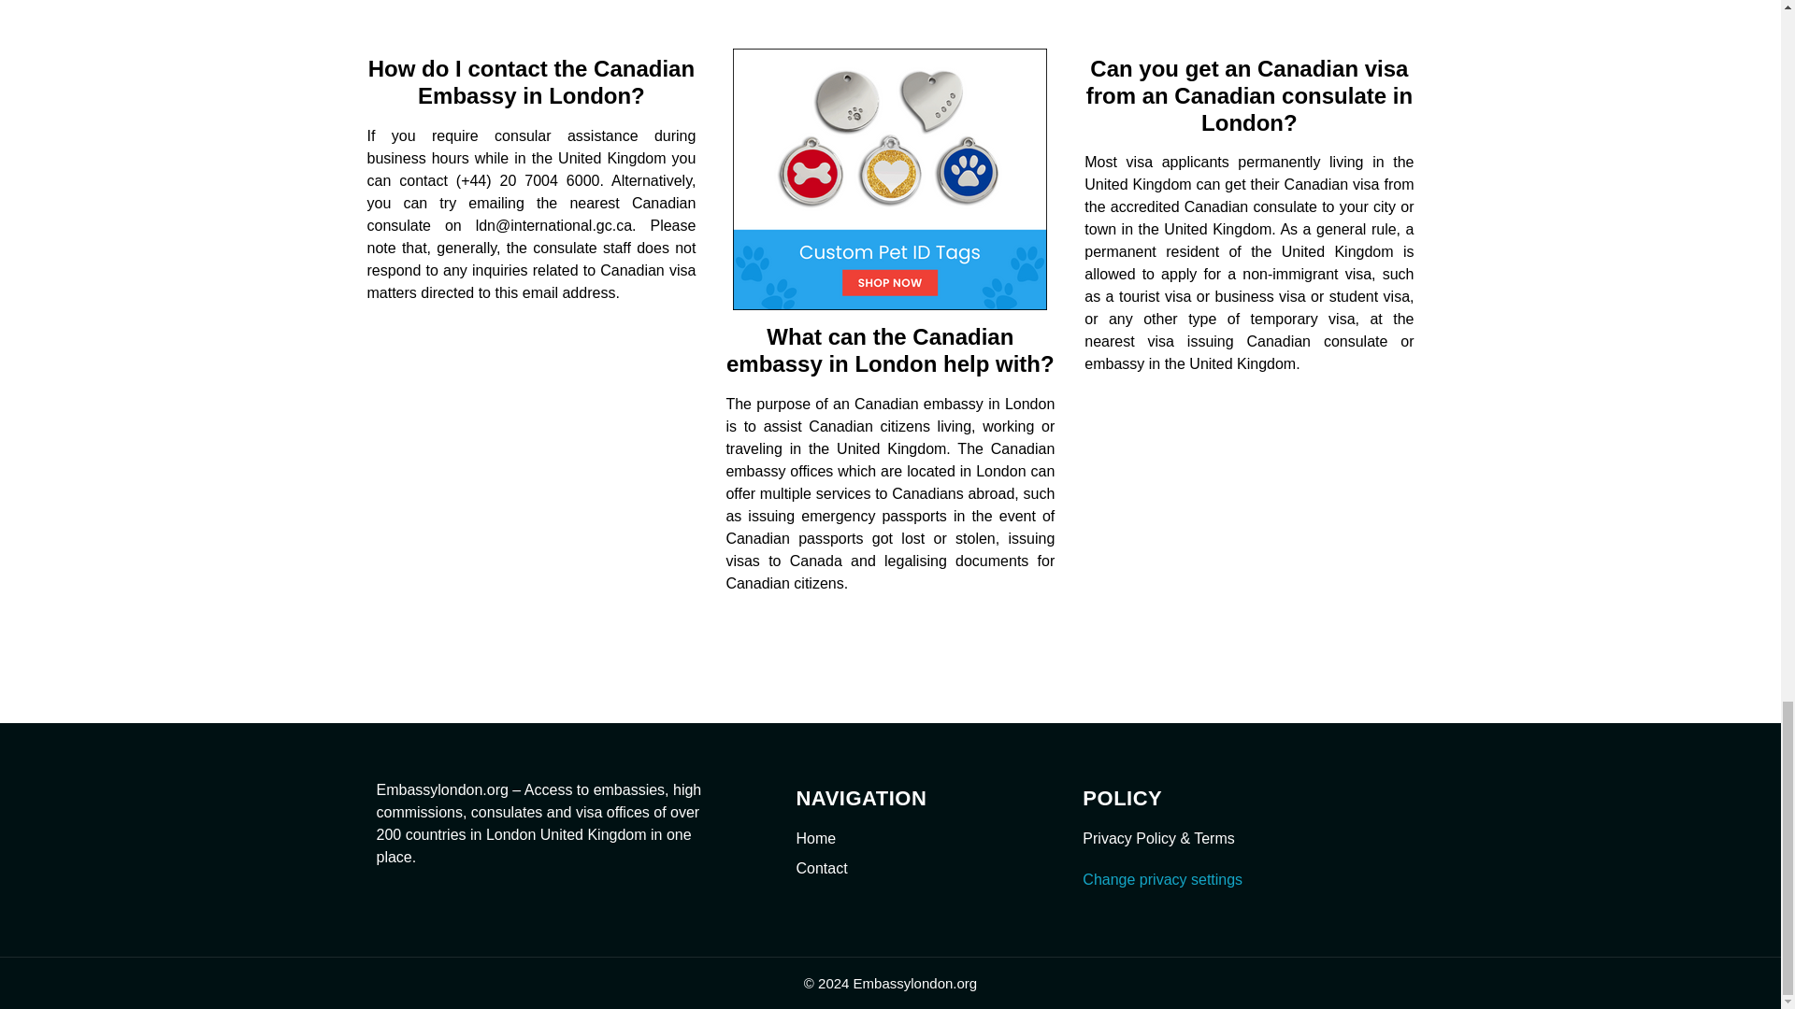  What do you see at coordinates (920, 839) in the screenshot?
I see `Home` at bounding box center [920, 839].